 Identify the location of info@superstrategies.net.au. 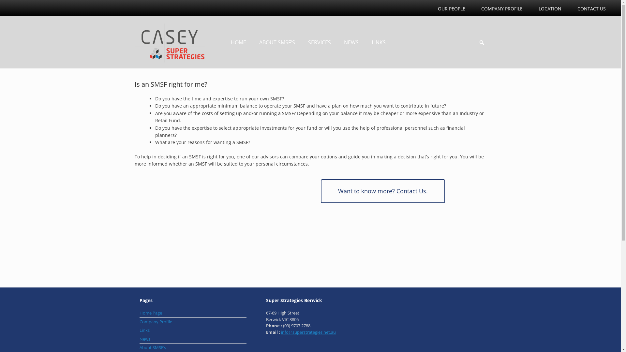
(308, 332).